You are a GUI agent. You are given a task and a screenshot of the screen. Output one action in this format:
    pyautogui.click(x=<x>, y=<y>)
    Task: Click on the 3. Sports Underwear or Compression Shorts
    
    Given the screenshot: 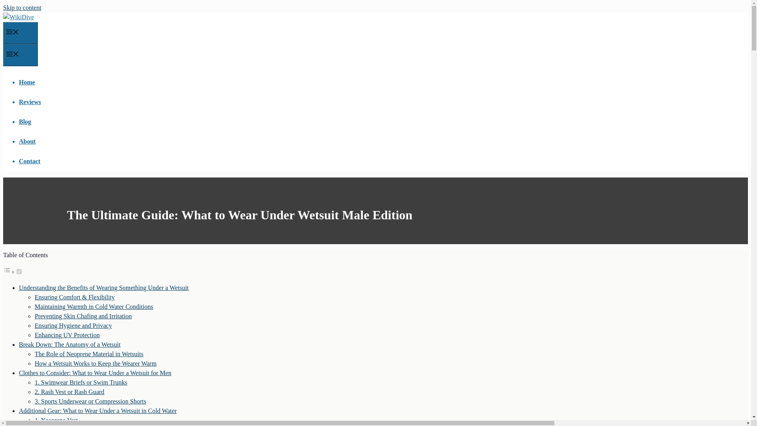 What is the action you would take?
    pyautogui.click(x=90, y=401)
    